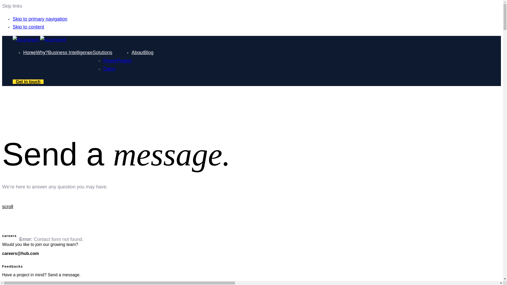 This screenshot has height=285, width=507. Describe the element at coordinates (28, 82) in the screenshot. I see `Contact` at that location.